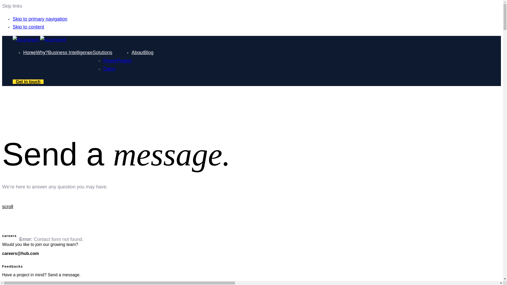 This screenshot has height=285, width=507. Describe the element at coordinates (28, 82) in the screenshot. I see `Contact` at that location.